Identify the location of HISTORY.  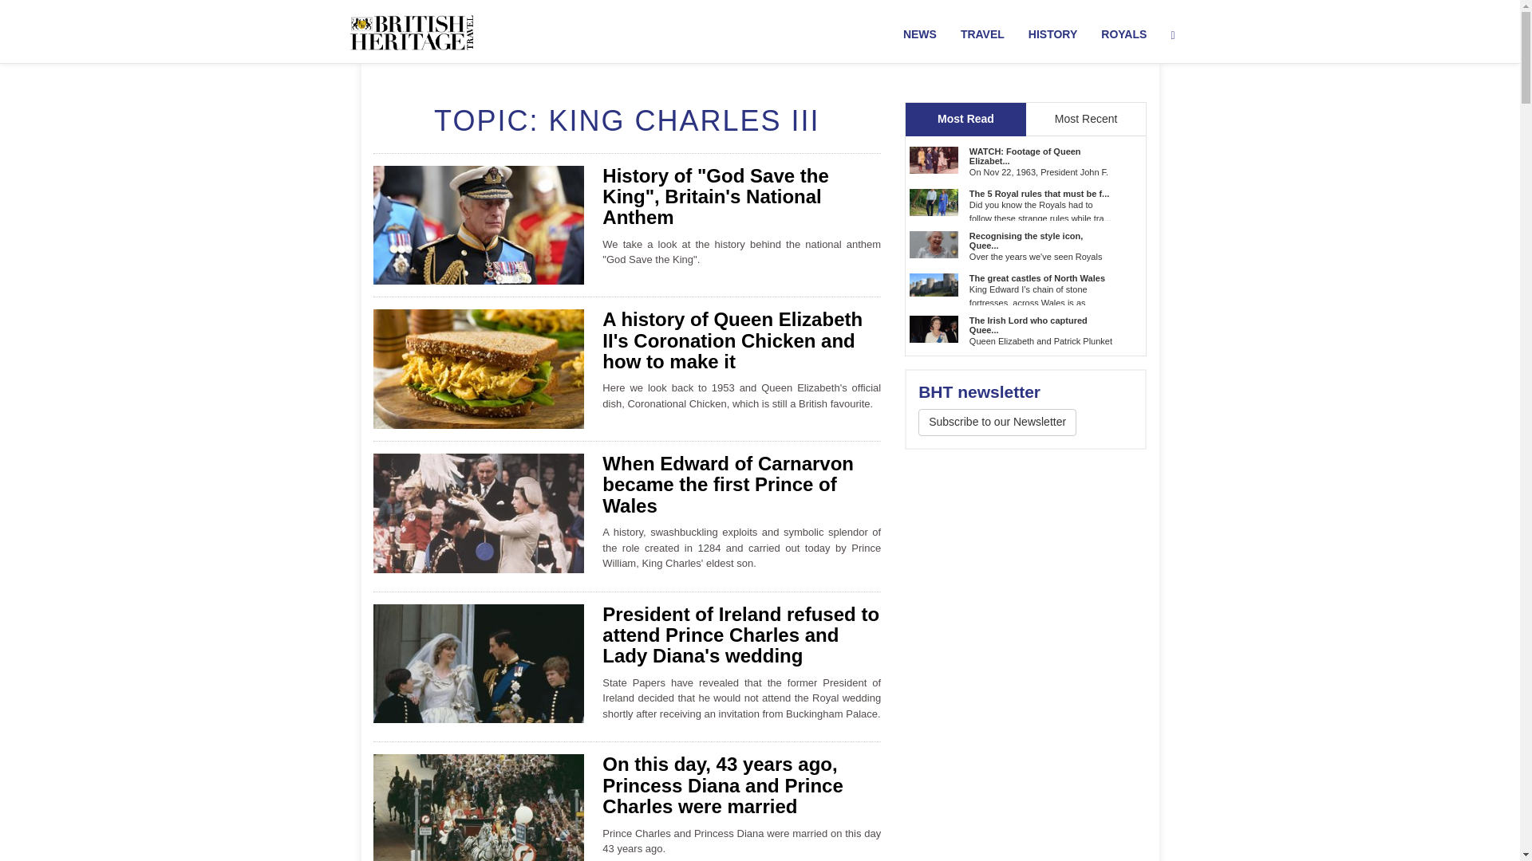
(1053, 34).